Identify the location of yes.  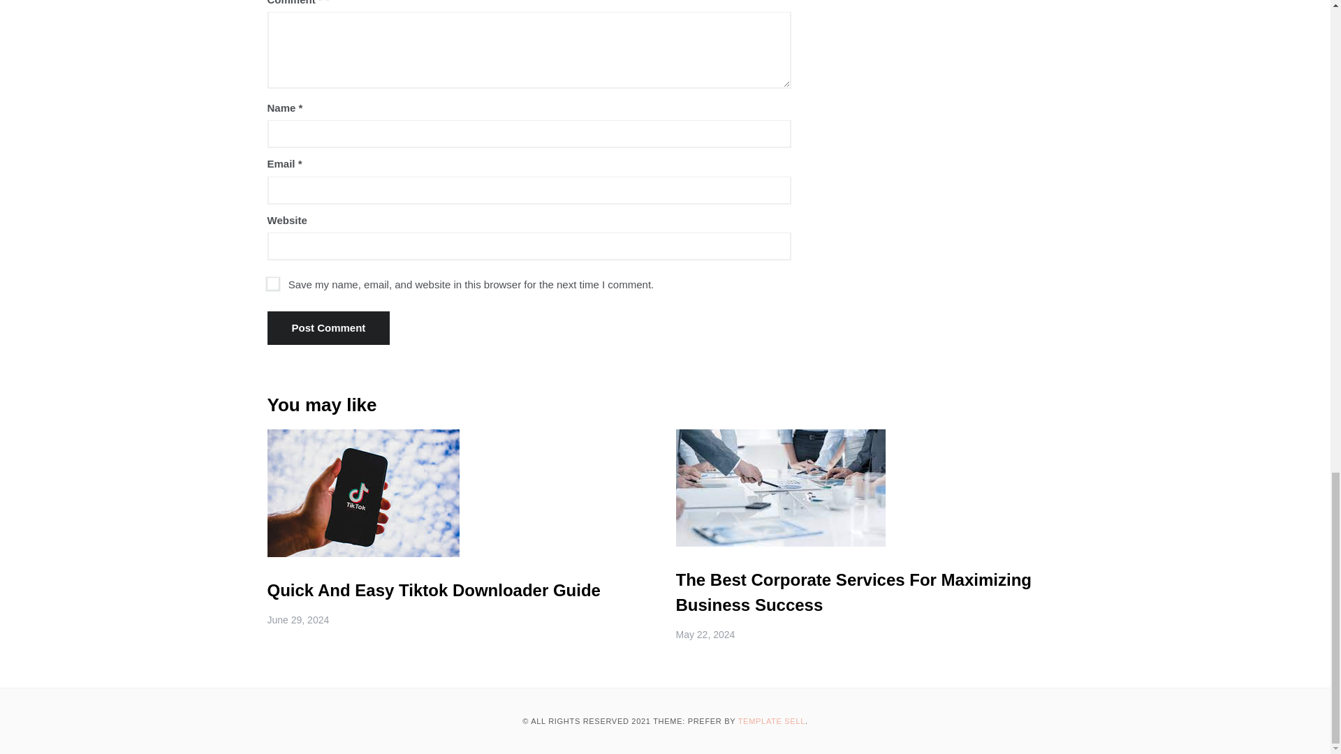
(271, 282).